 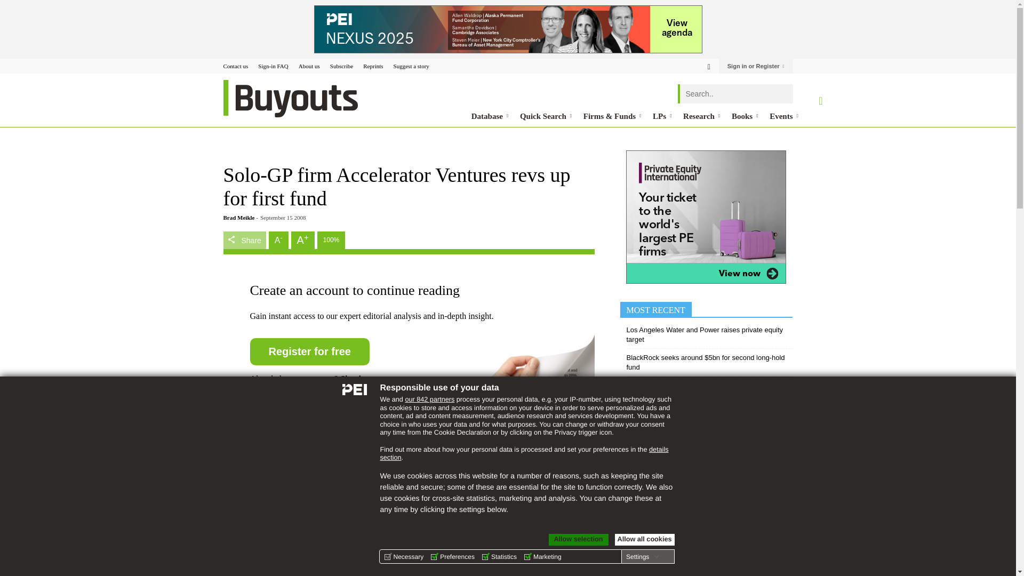 I want to click on our 842 partners, so click(x=429, y=399).